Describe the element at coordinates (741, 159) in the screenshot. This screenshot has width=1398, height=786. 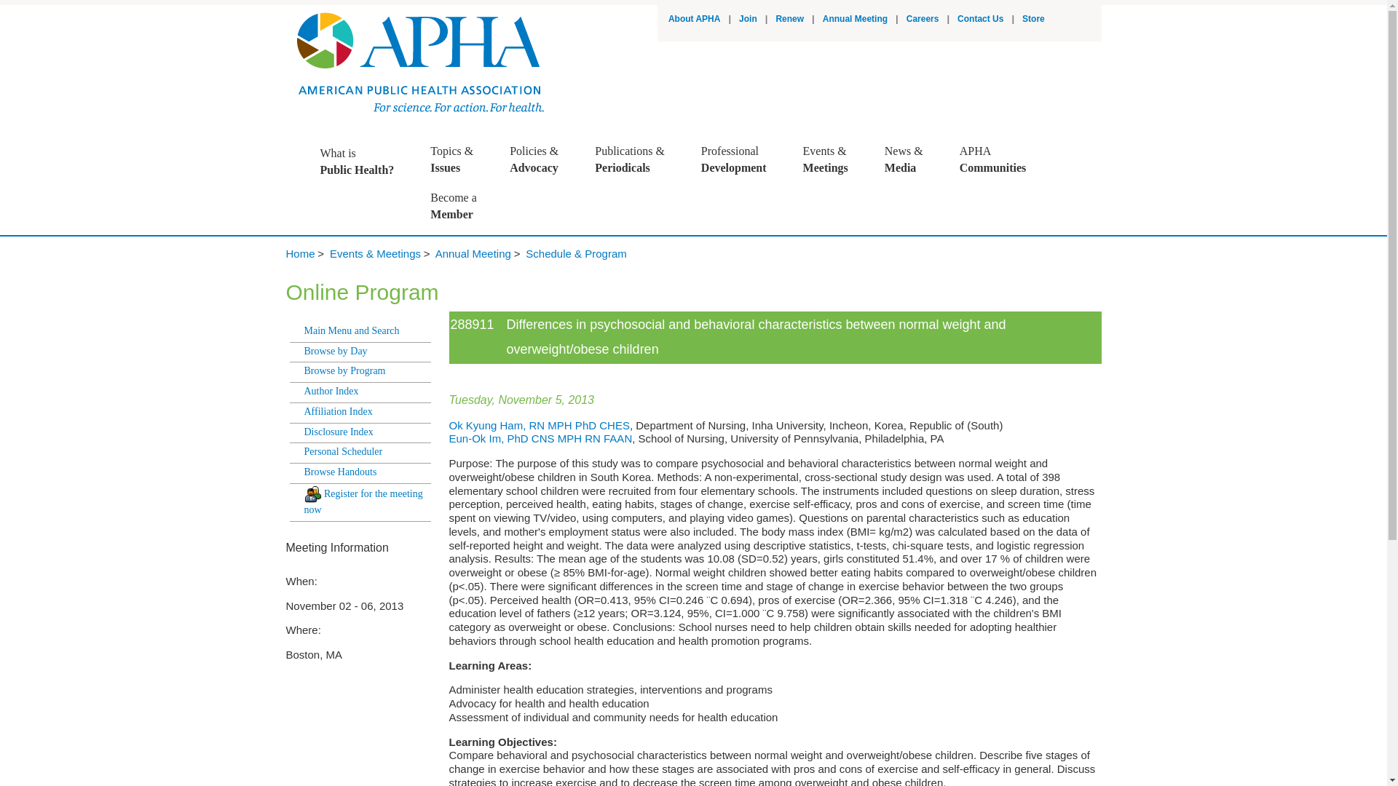
I see `About APHA` at that location.